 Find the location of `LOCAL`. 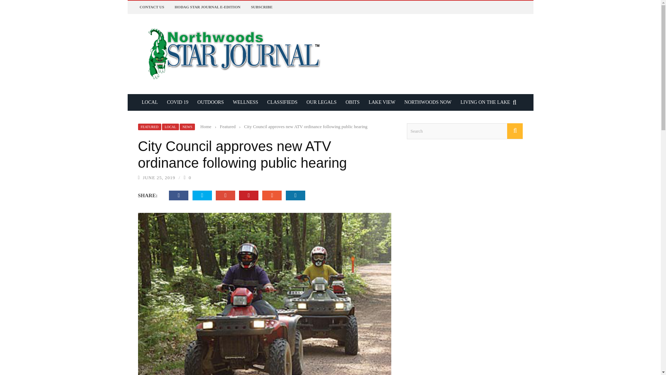

LOCAL is located at coordinates (150, 102).